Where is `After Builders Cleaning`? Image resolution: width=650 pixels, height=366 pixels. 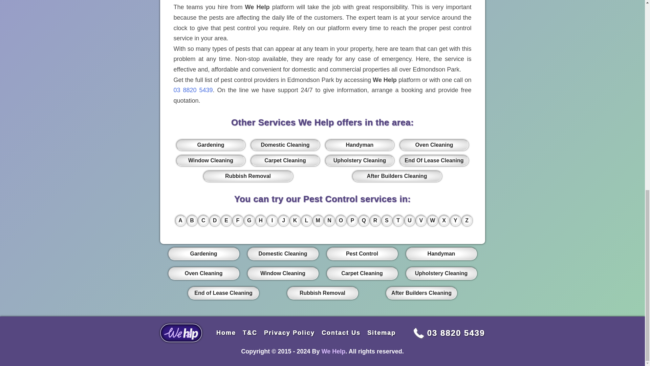 After Builders Cleaning is located at coordinates (397, 176).